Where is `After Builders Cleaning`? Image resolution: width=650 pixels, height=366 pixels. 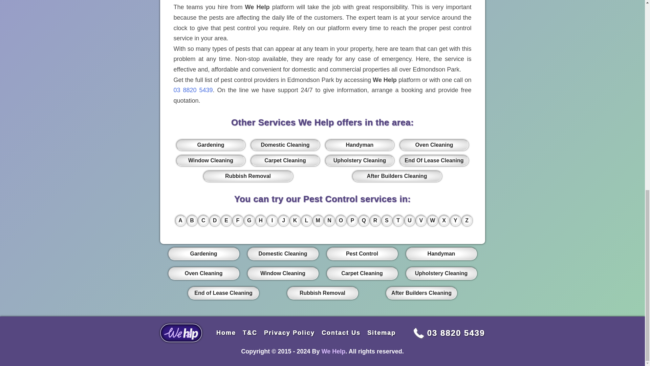 After Builders Cleaning is located at coordinates (397, 176).